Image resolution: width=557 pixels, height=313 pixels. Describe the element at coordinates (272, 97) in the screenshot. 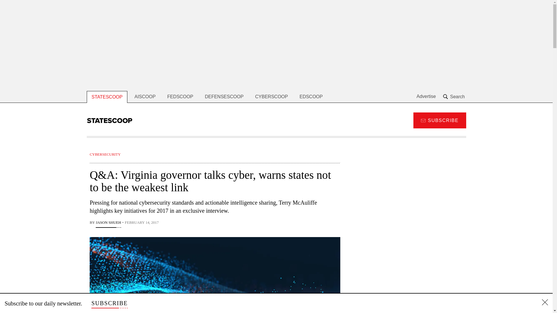

I see `CYBERSCOOP` at that location.